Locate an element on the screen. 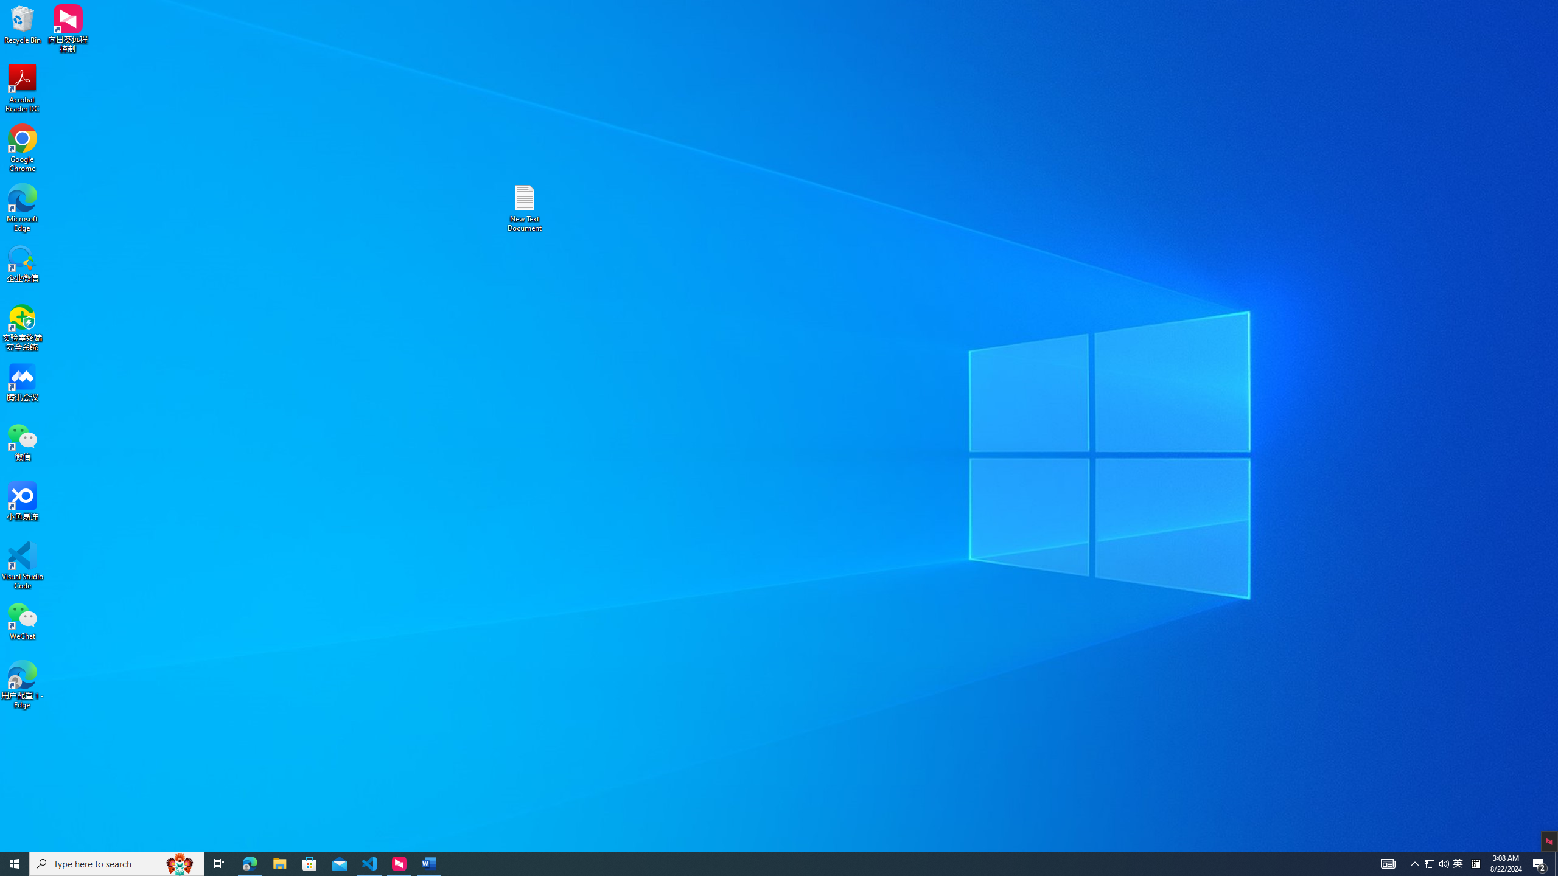  Microsoft Store is located at coordinates (310, 864).